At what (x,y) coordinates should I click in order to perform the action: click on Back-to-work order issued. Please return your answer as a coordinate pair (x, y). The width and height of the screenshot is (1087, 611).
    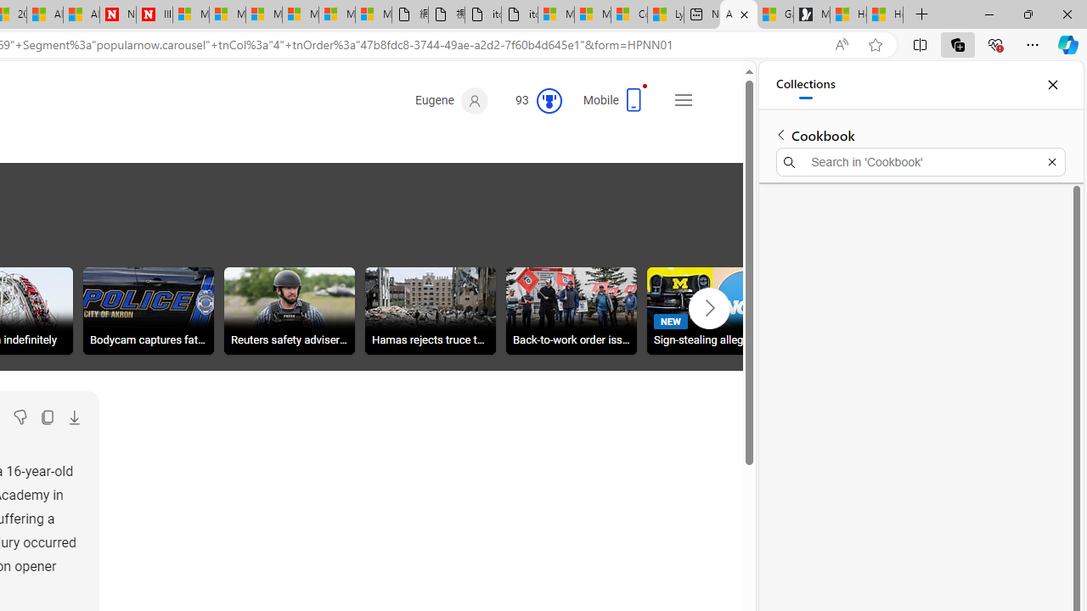
    Looking at the image, I should click on (572, 313).